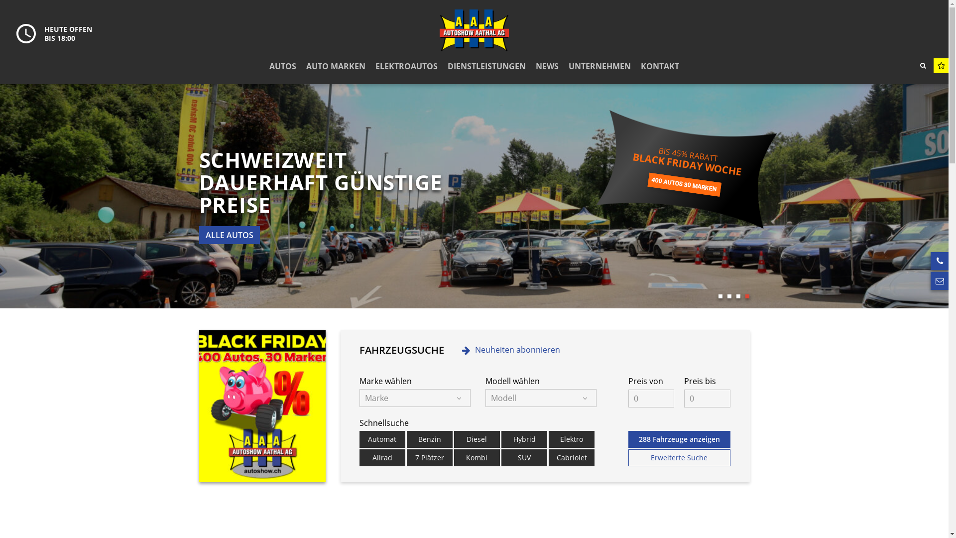  I want to click on NEWS, so click(547, 67).